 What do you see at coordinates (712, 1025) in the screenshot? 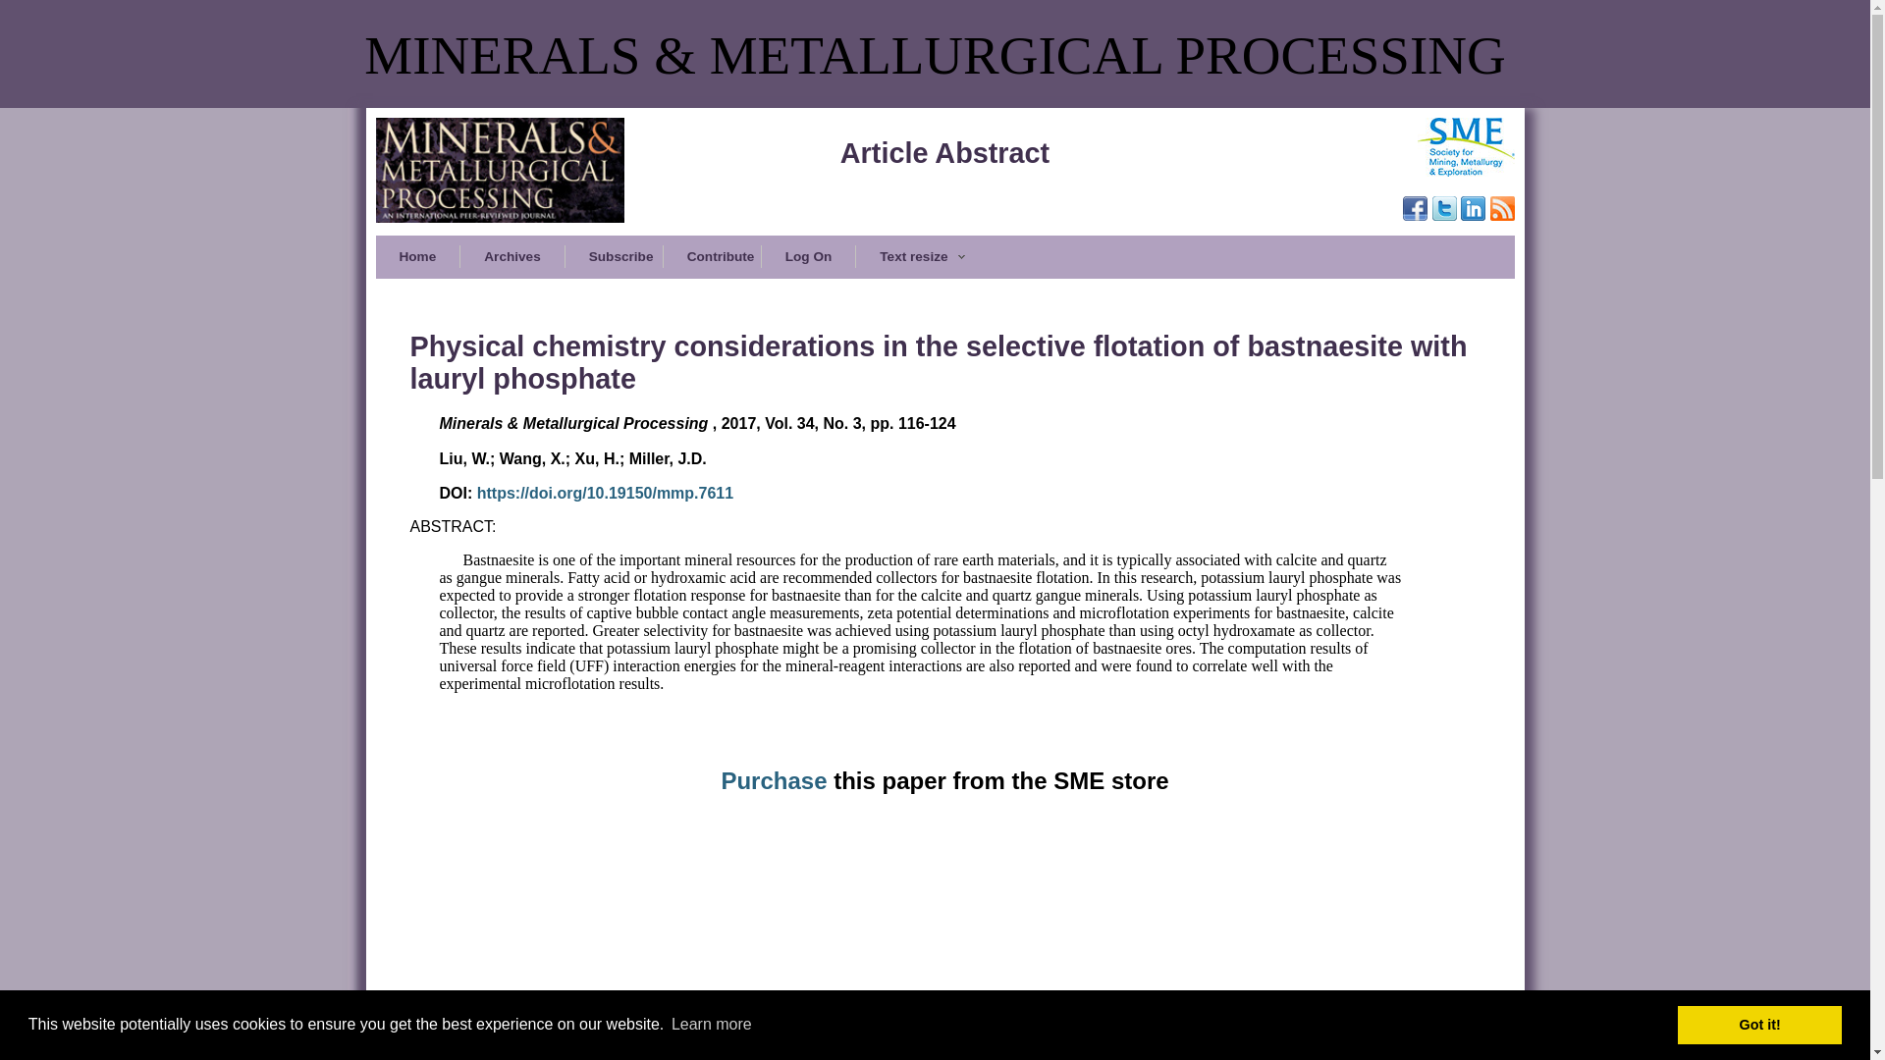
I see `Learn more` at bounding box center [712, 1025].